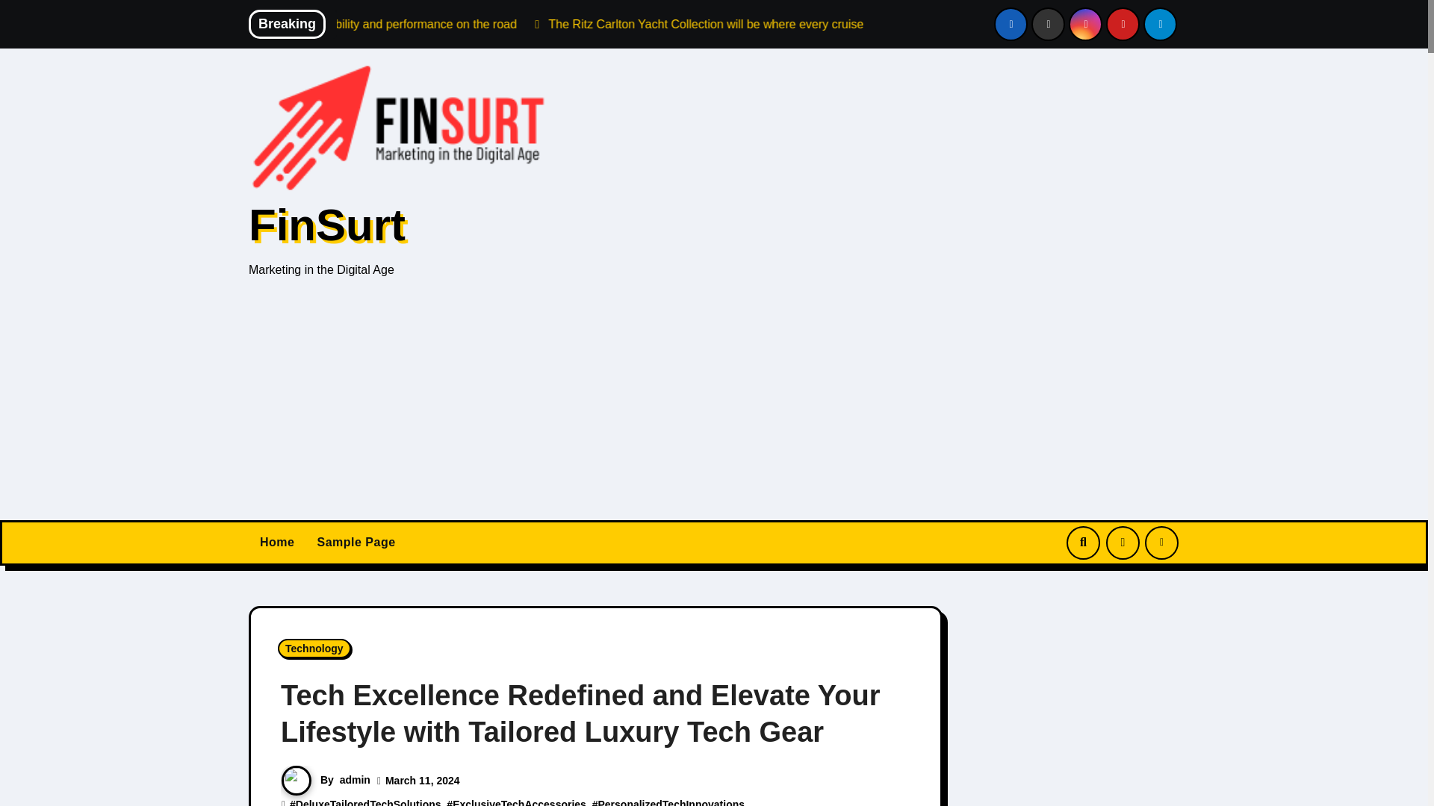 Image resolution: width=1434 pixels, height=806 pixels. Describe the element at coordinates (671, 802) in the screenshot. I see `PersonalizedTechInnovations` at that location.